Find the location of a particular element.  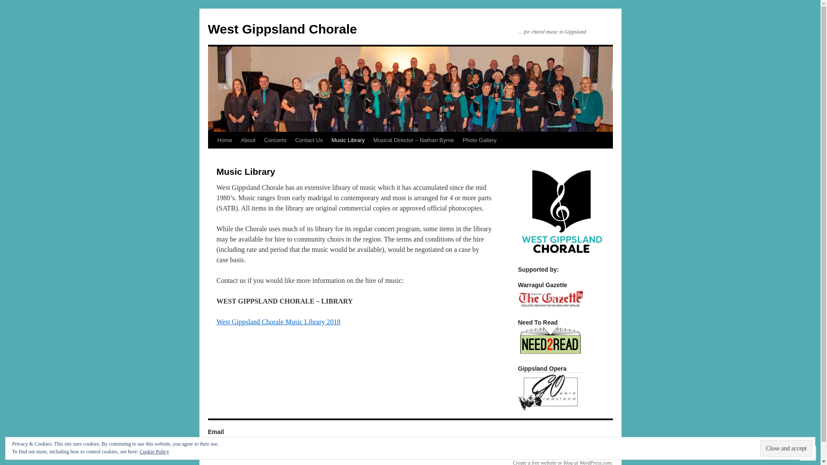

Gazette is located at coordinates (550, 299).